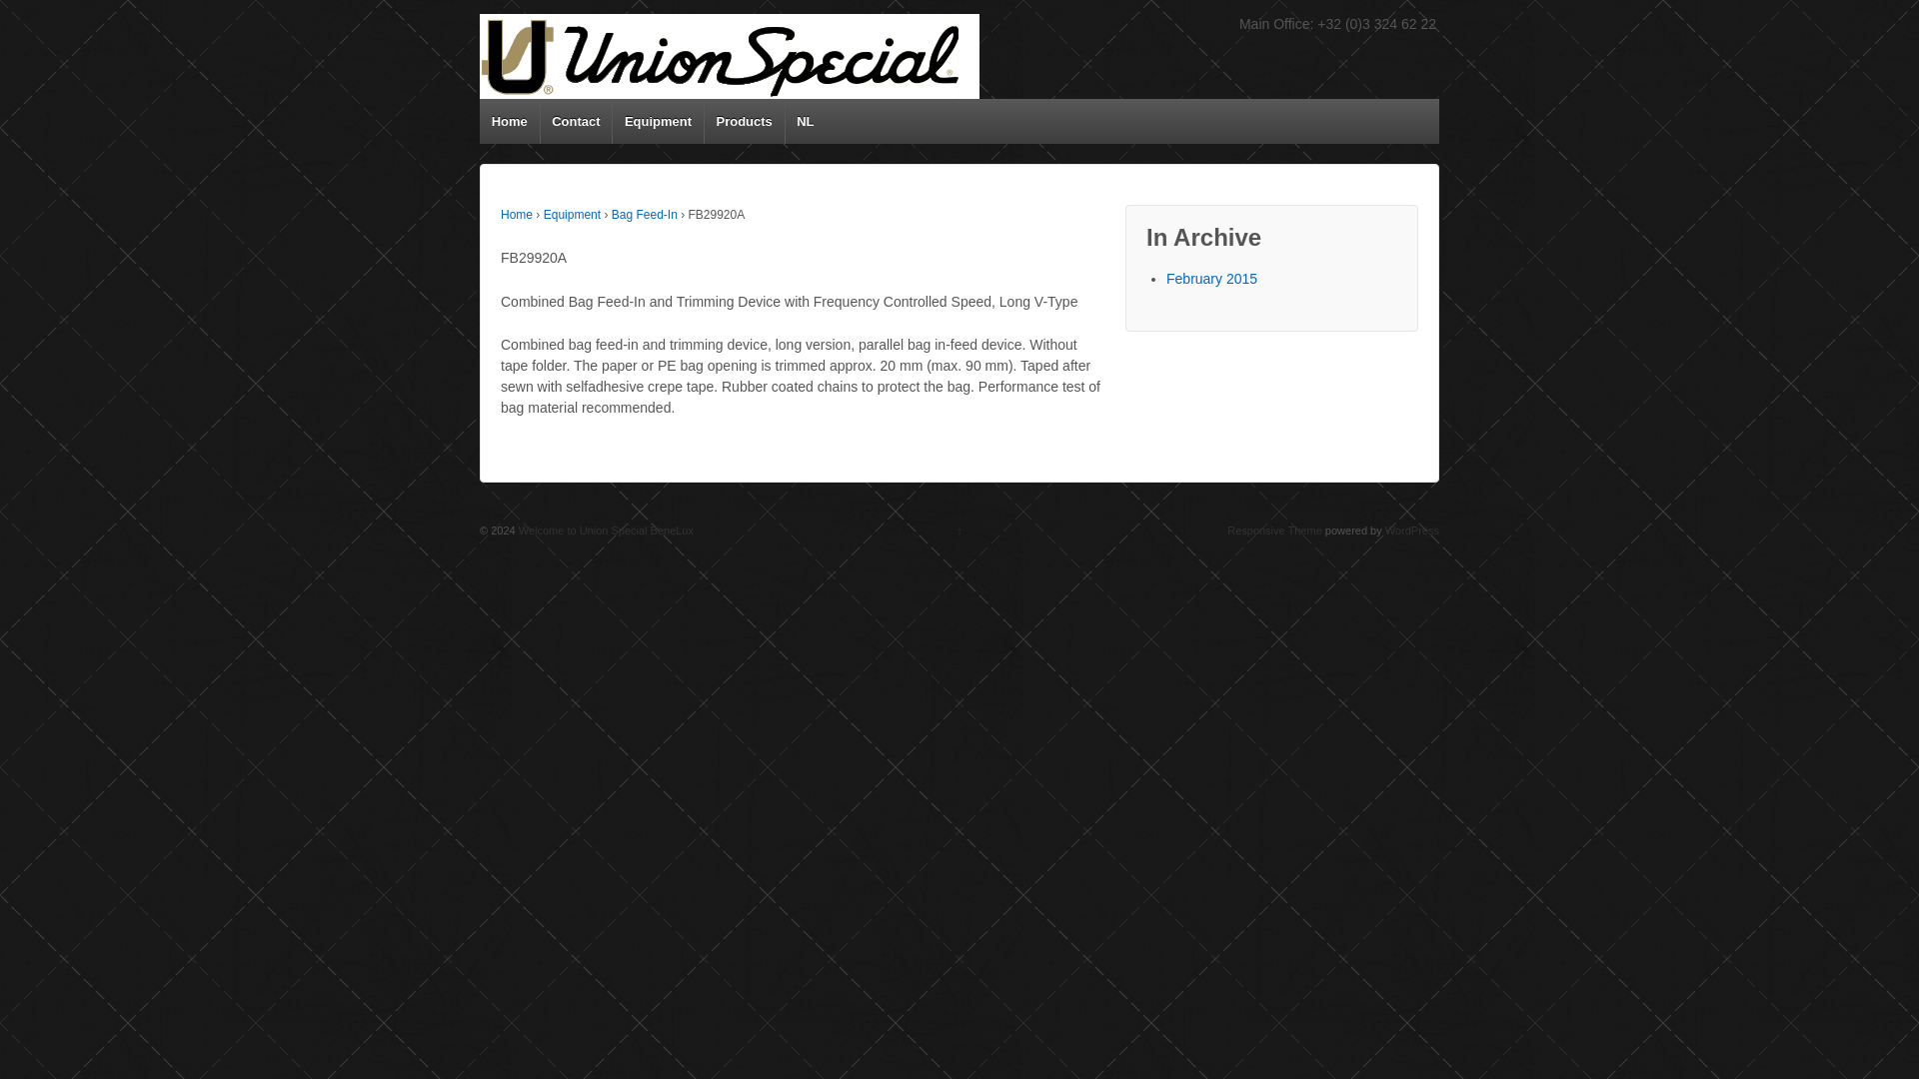 Image resolution: width=1919 pixels, height=1079 pixels. Describe the element at coordinates (510, 121) in the screenshot. I see `Home` at that location.